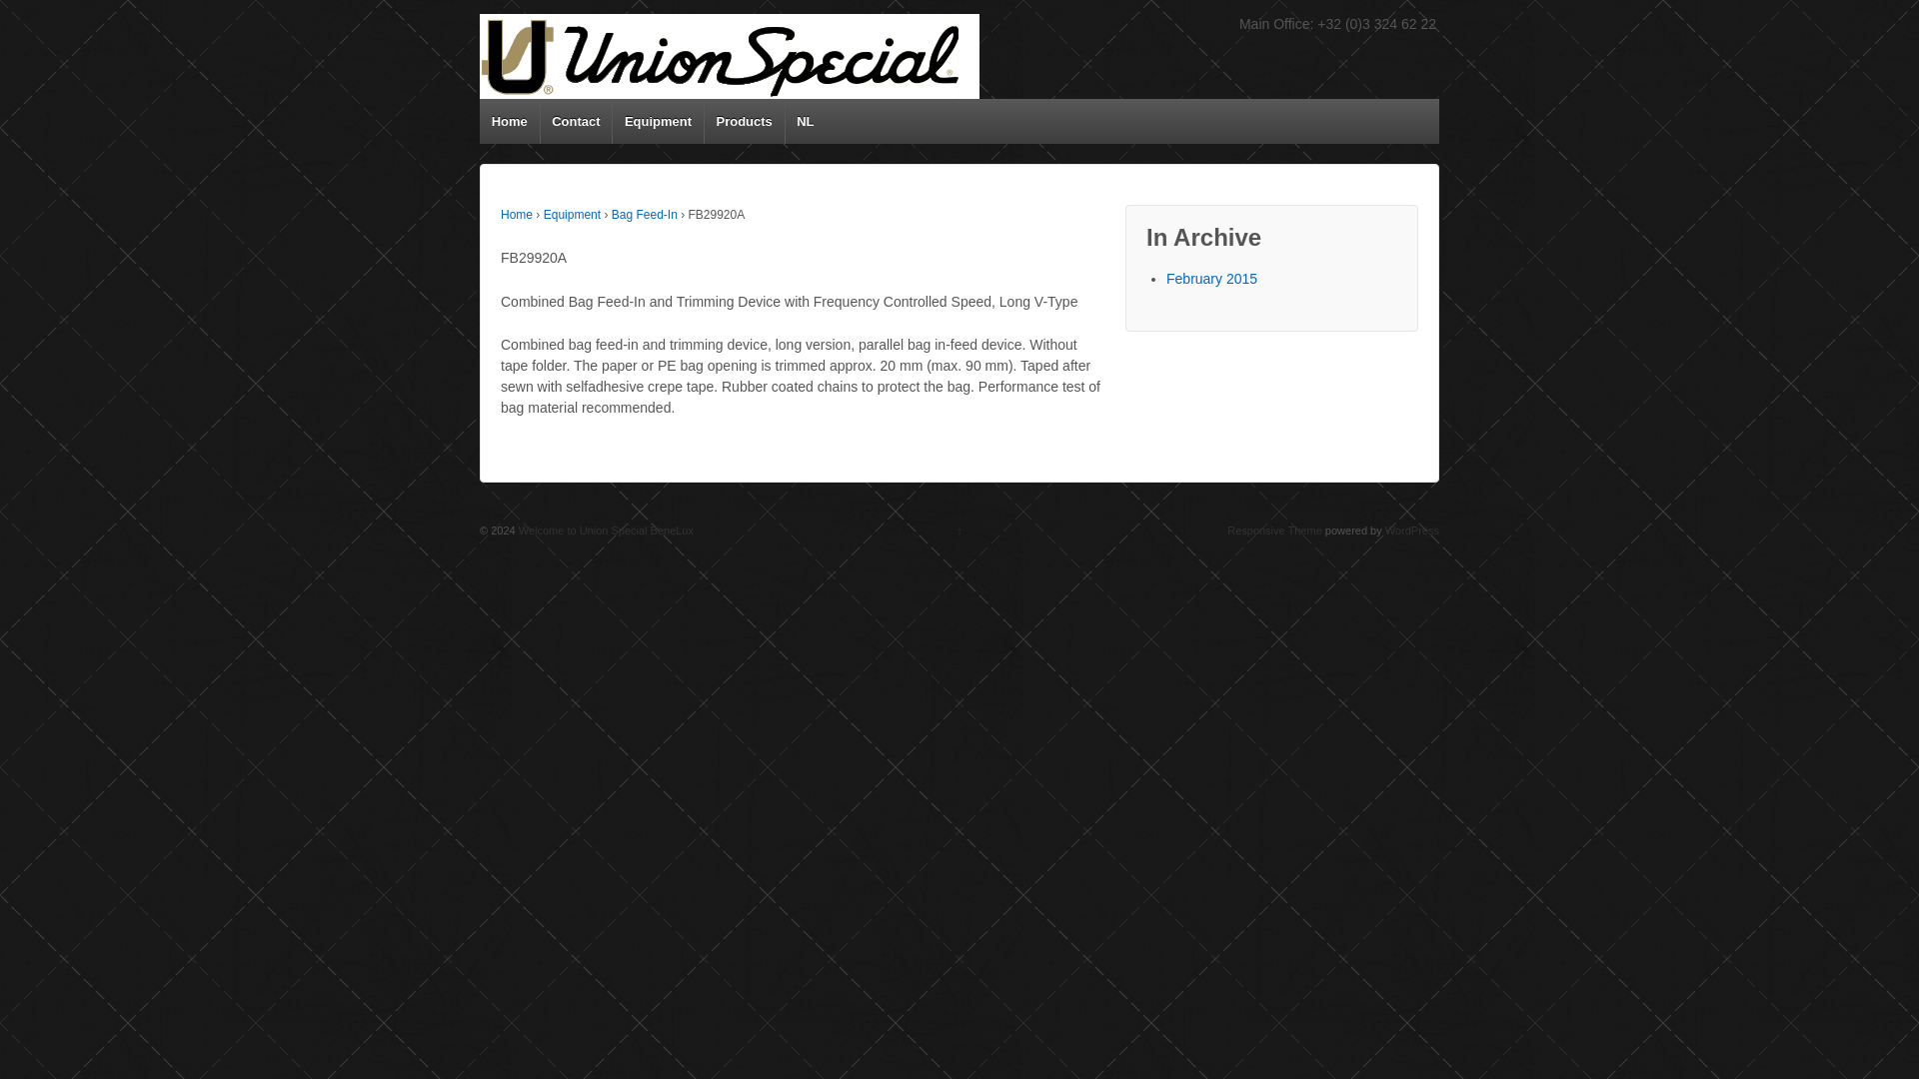 Image resolution: width=1919 pixels, height=1079 pixels. Describe the element at coordinates (510, 121) in the screenshot. I see `Home` at that location.